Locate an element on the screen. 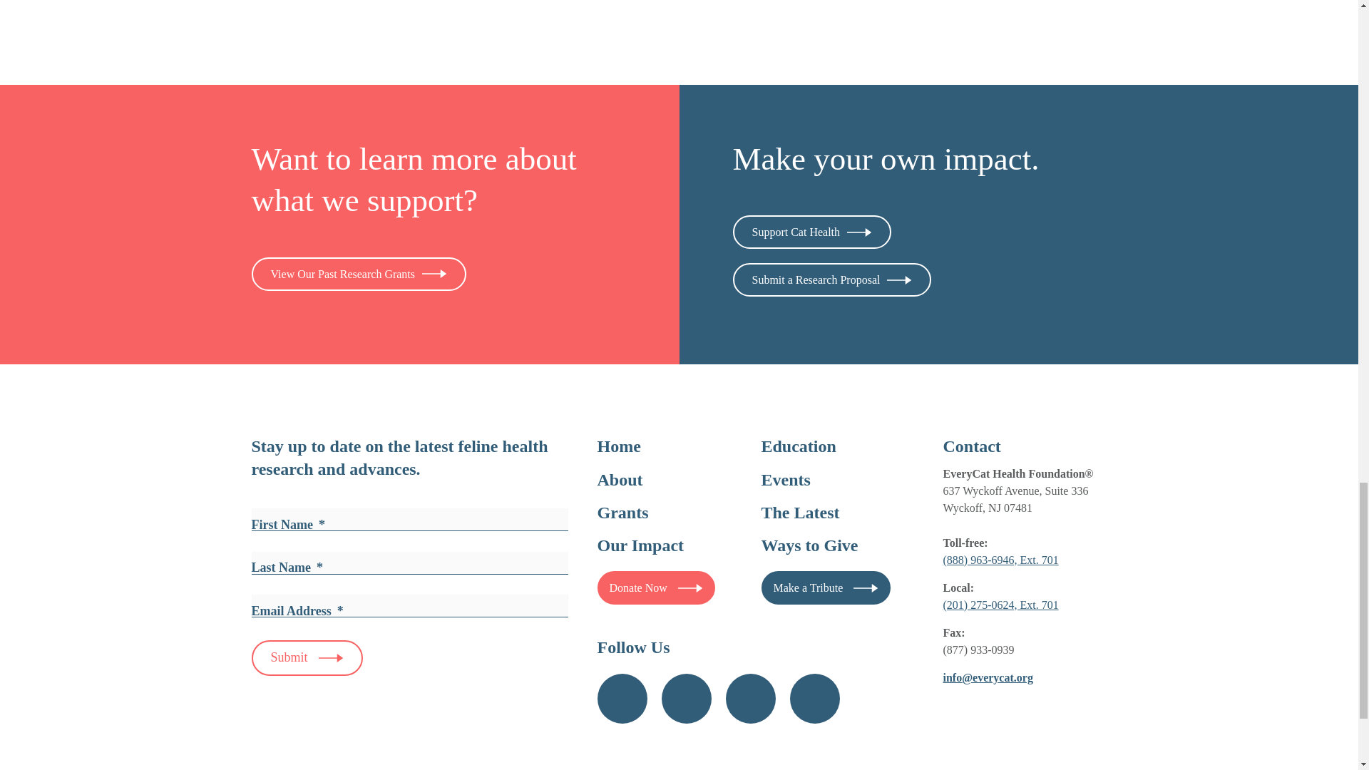  Link to Support Cat Health is located at coordinates (812, 232).